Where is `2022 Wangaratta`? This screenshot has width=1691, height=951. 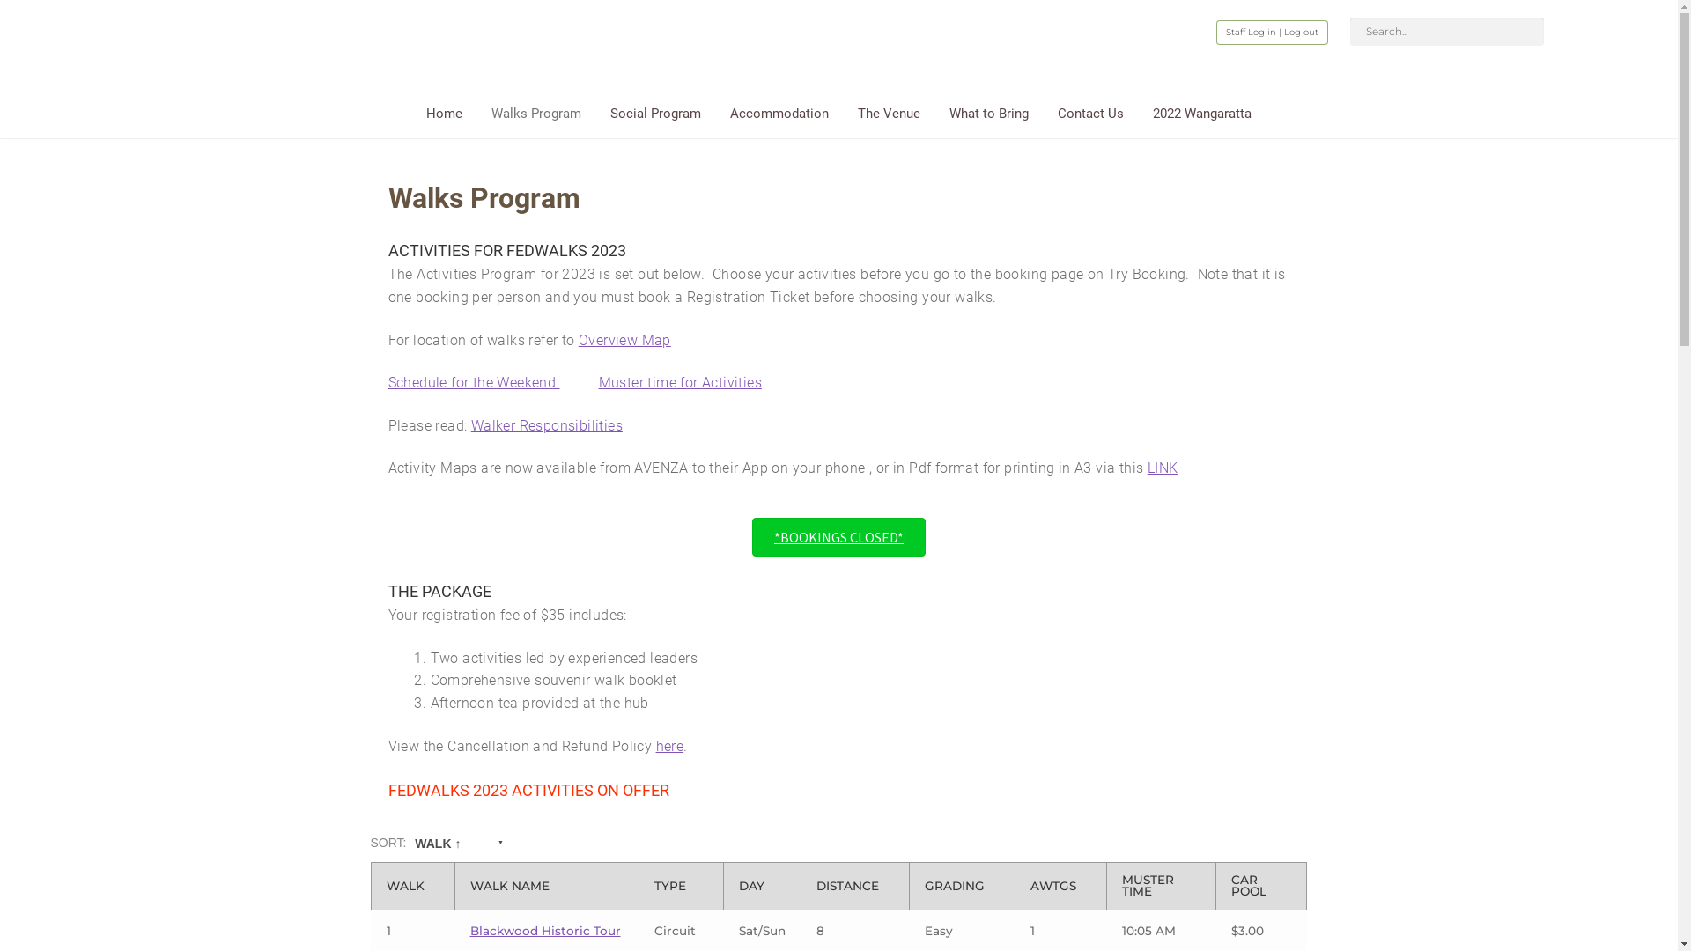 2022 Wangaratta is located at coordinates (1202, 118).